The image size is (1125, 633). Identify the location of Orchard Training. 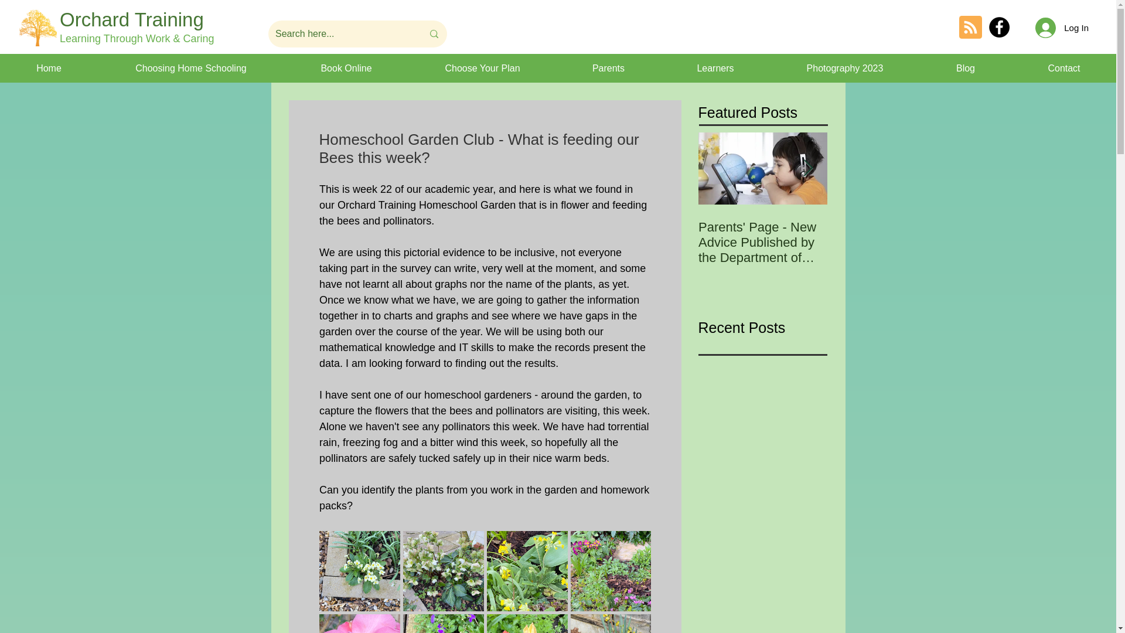
(131, 19).